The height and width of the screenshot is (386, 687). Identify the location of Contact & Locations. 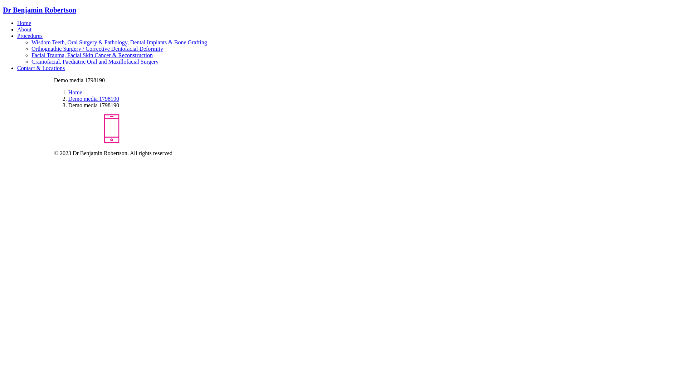
(41, 68).